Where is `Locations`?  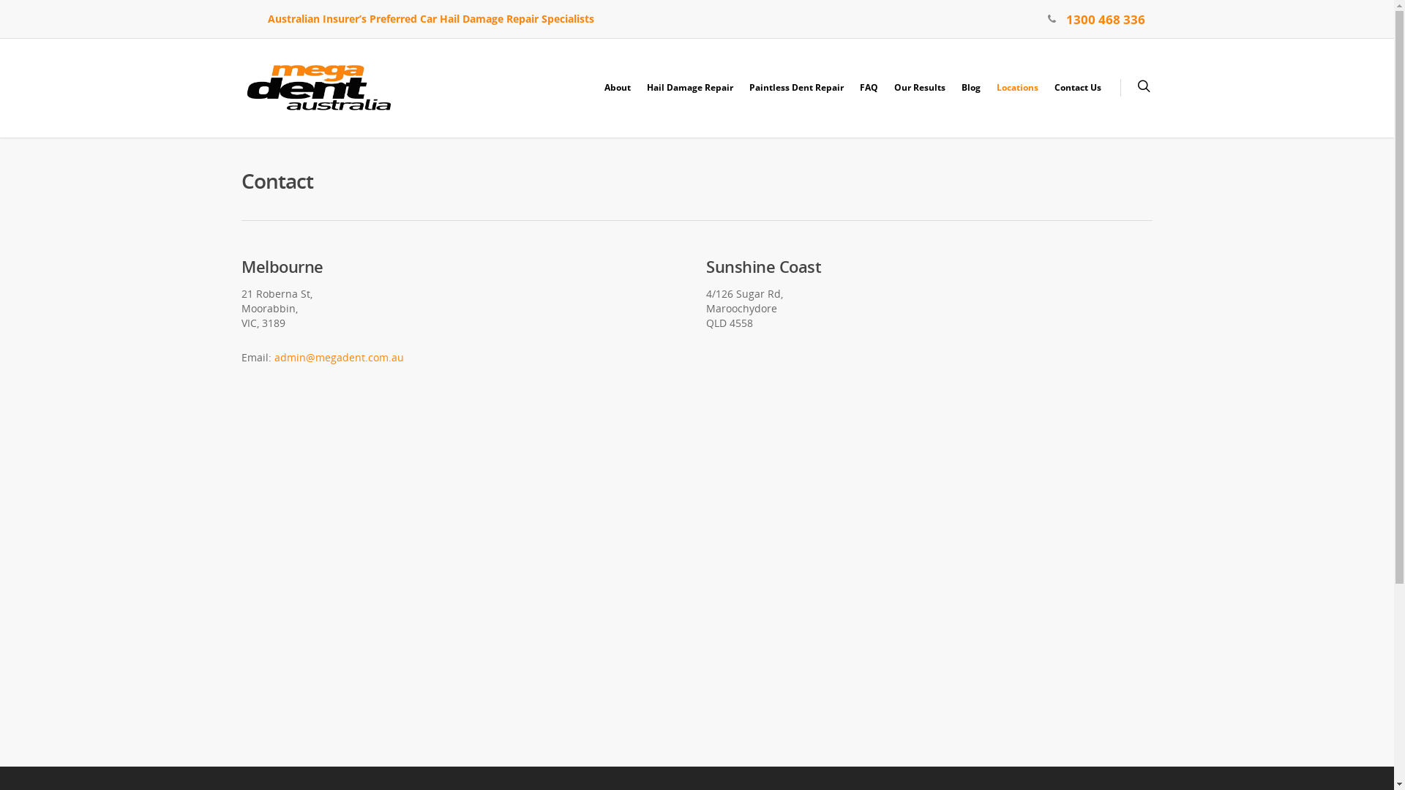 Locations is located at coordinates (1017, 98).